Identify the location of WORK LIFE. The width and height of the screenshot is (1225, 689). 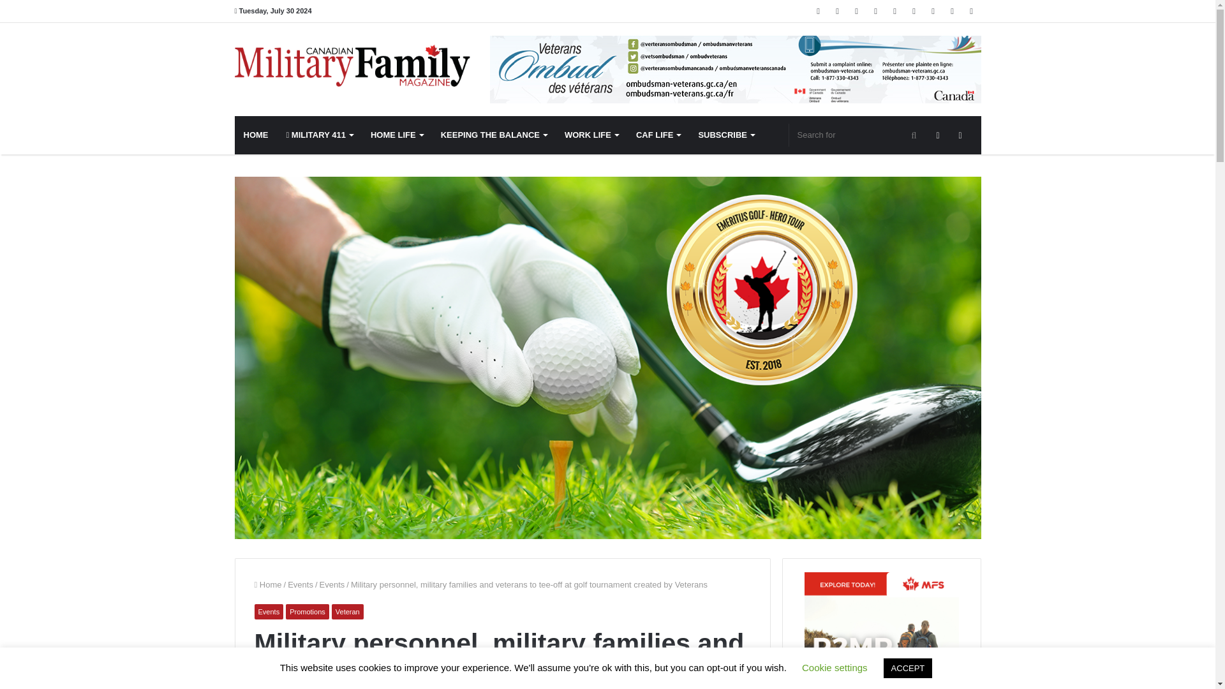
(591, 135).